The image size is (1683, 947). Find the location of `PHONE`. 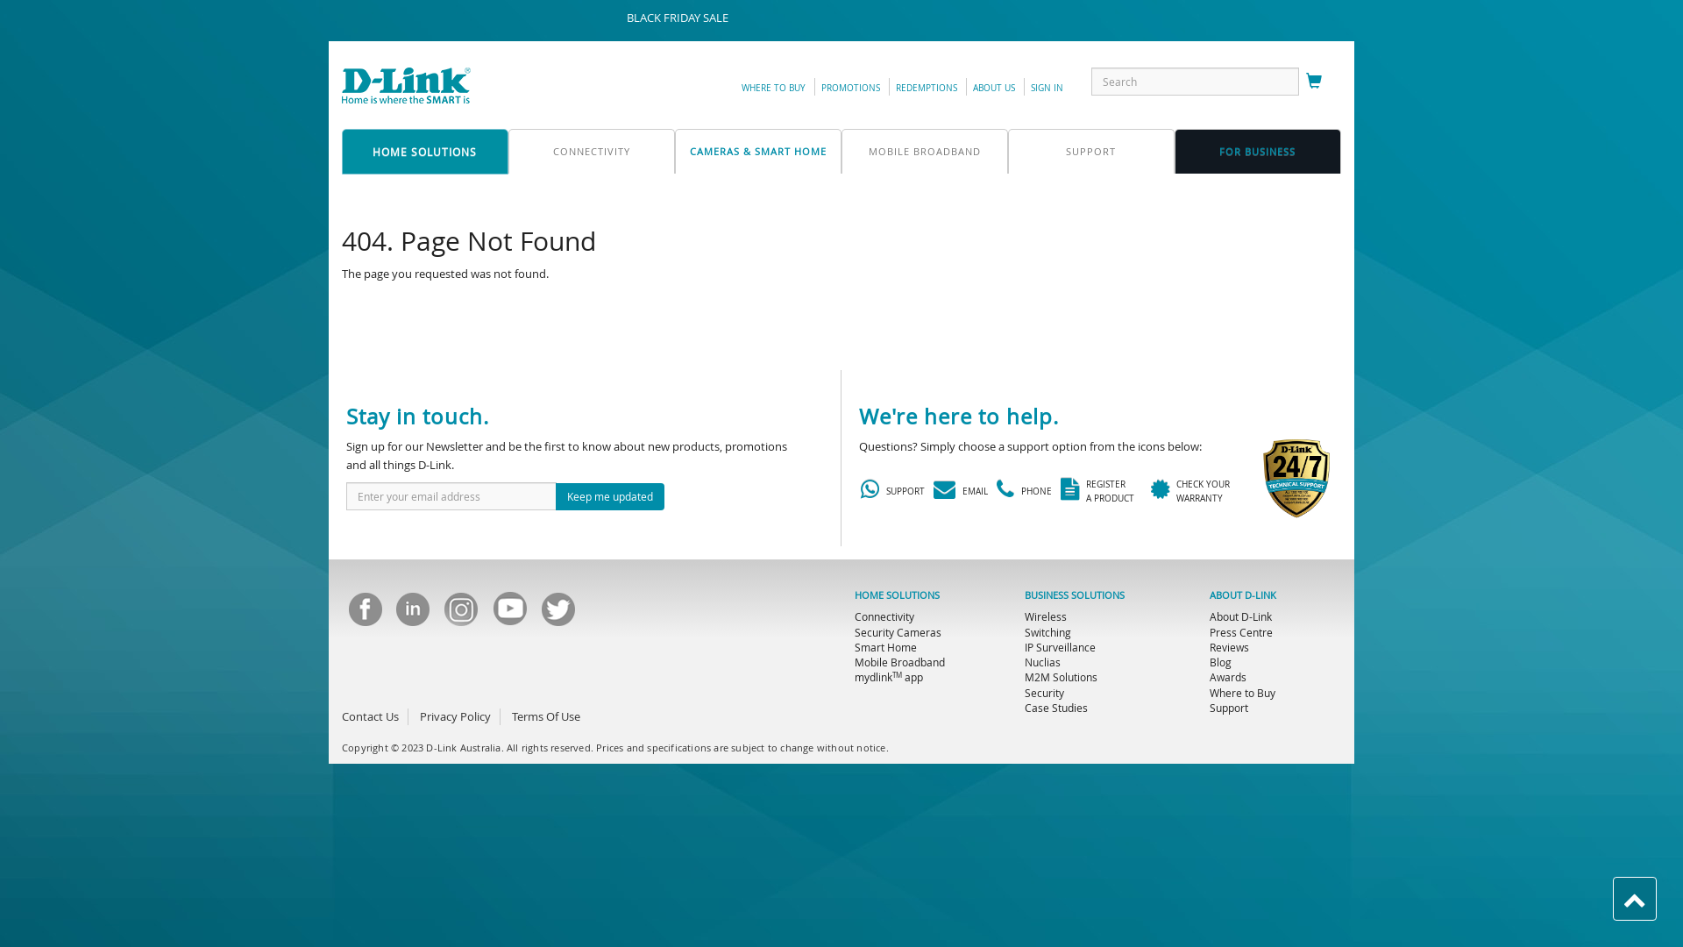

PHONE is located at coordinates (1021, 492).